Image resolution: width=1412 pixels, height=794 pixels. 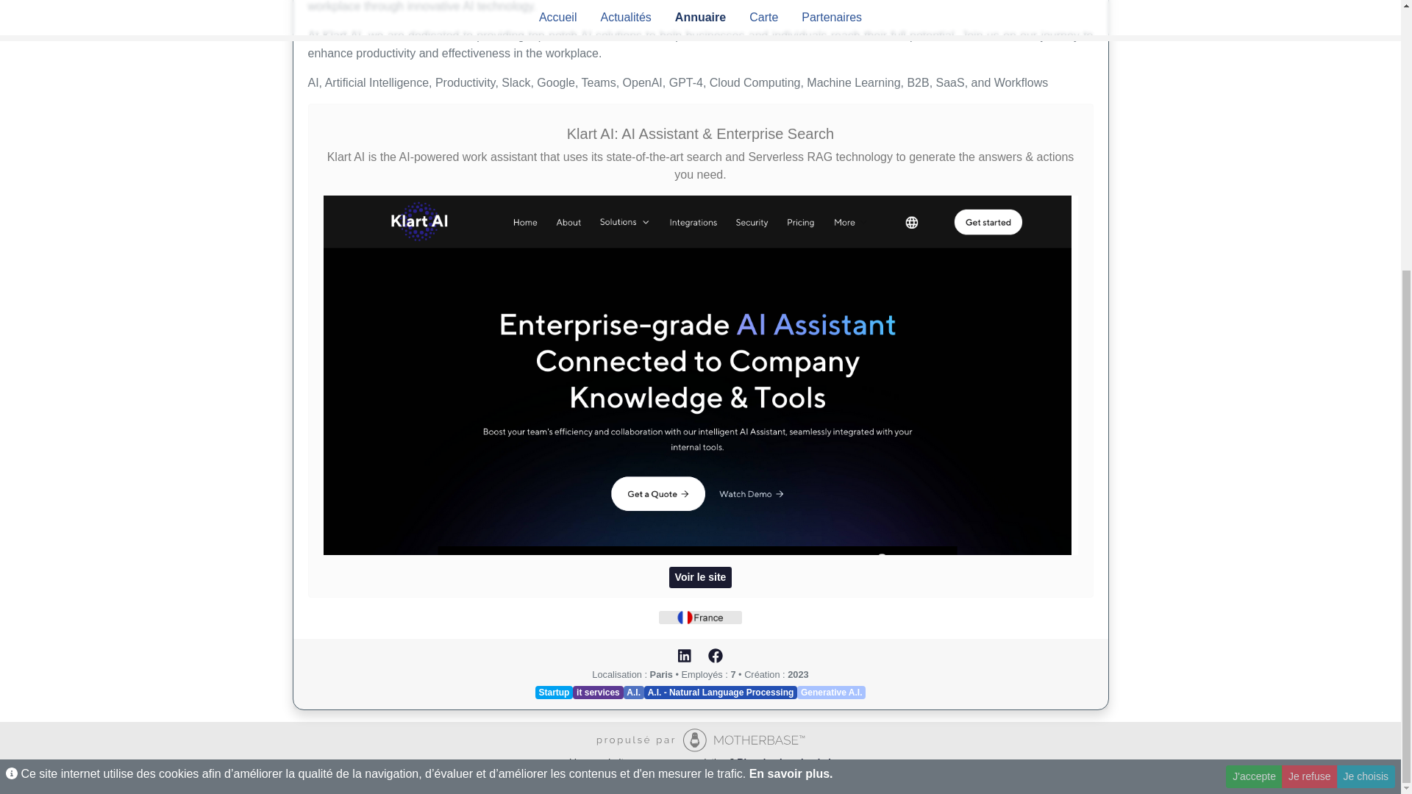 What do you see at coordinates (554, 693) in the screenshot?
I see `Startup` at bounding box center [554, 693].